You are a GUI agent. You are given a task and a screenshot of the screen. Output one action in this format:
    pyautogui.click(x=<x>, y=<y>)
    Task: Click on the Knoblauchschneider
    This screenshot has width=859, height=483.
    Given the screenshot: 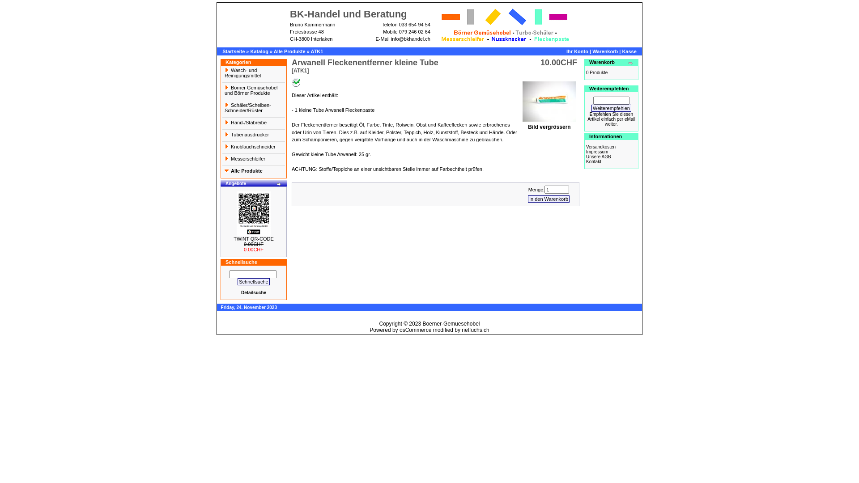 What is the action you would take?
    pyautogui.click(x=254, y=148)
    